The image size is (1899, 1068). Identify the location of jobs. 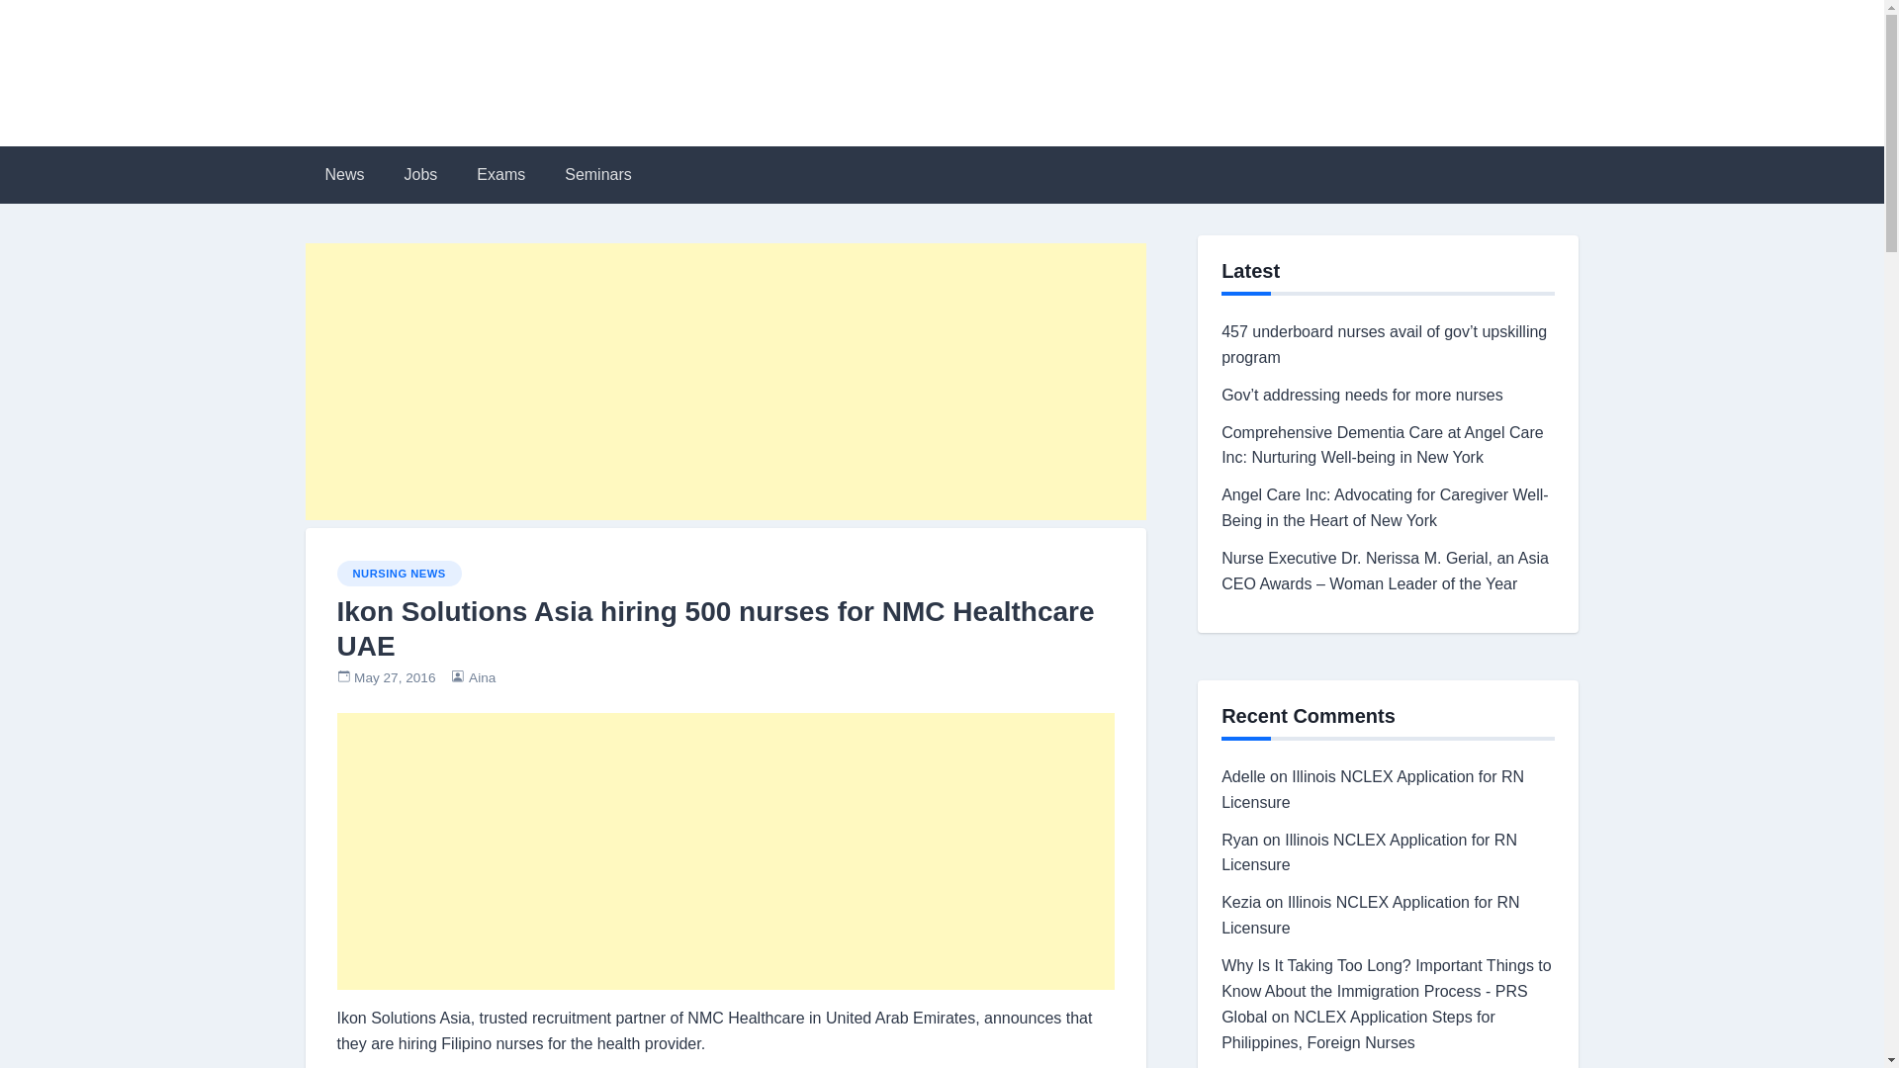
(421, 174).